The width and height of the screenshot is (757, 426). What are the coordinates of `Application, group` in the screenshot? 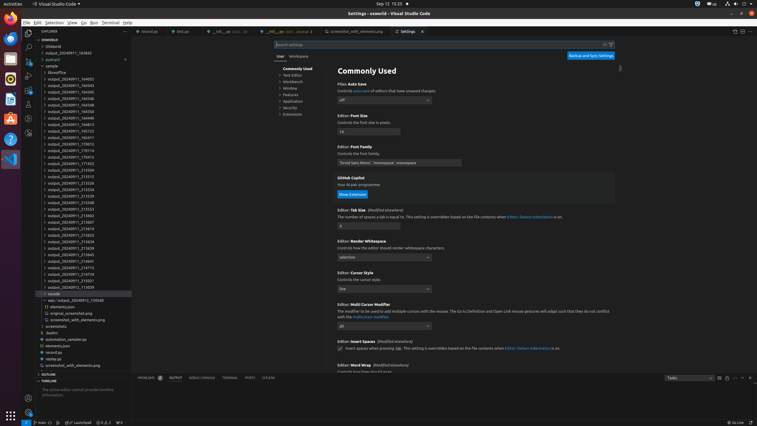 It's located at (300, 101).